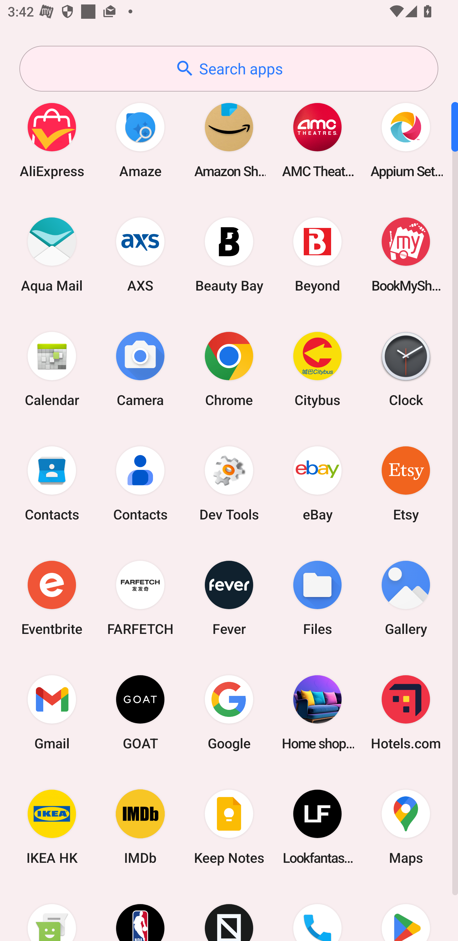  What do you see at coordinates (52, 827) in the screenshot?
I see `IKEA HK` at bounding box center [52, 827].